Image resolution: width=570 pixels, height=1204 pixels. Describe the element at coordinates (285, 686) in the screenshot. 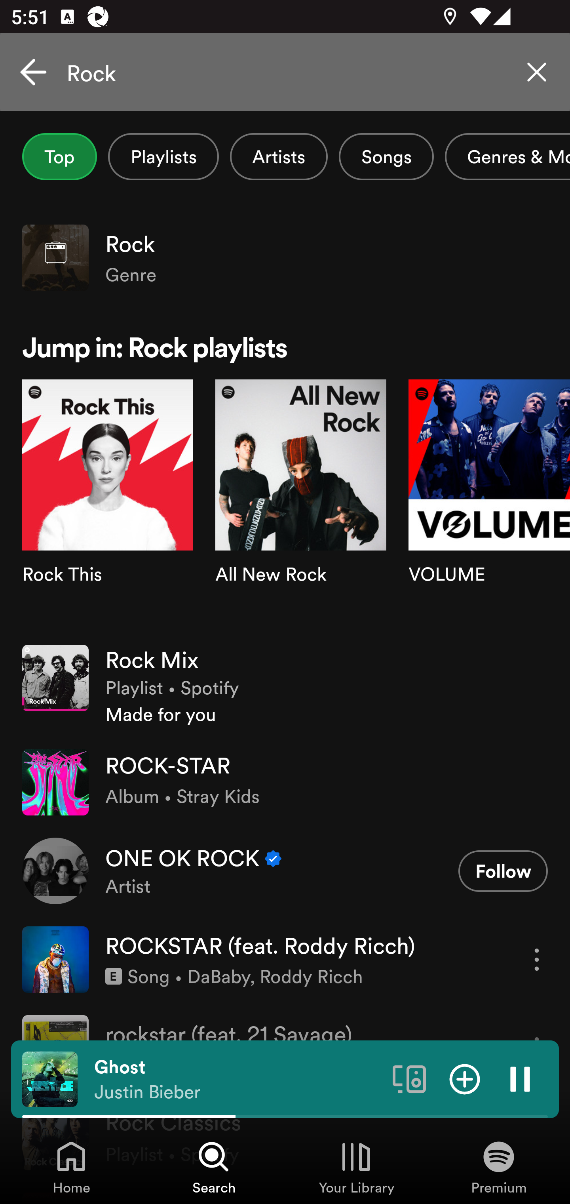

I see `Rock Mix Playlist • Spotify Made for you` at that location.